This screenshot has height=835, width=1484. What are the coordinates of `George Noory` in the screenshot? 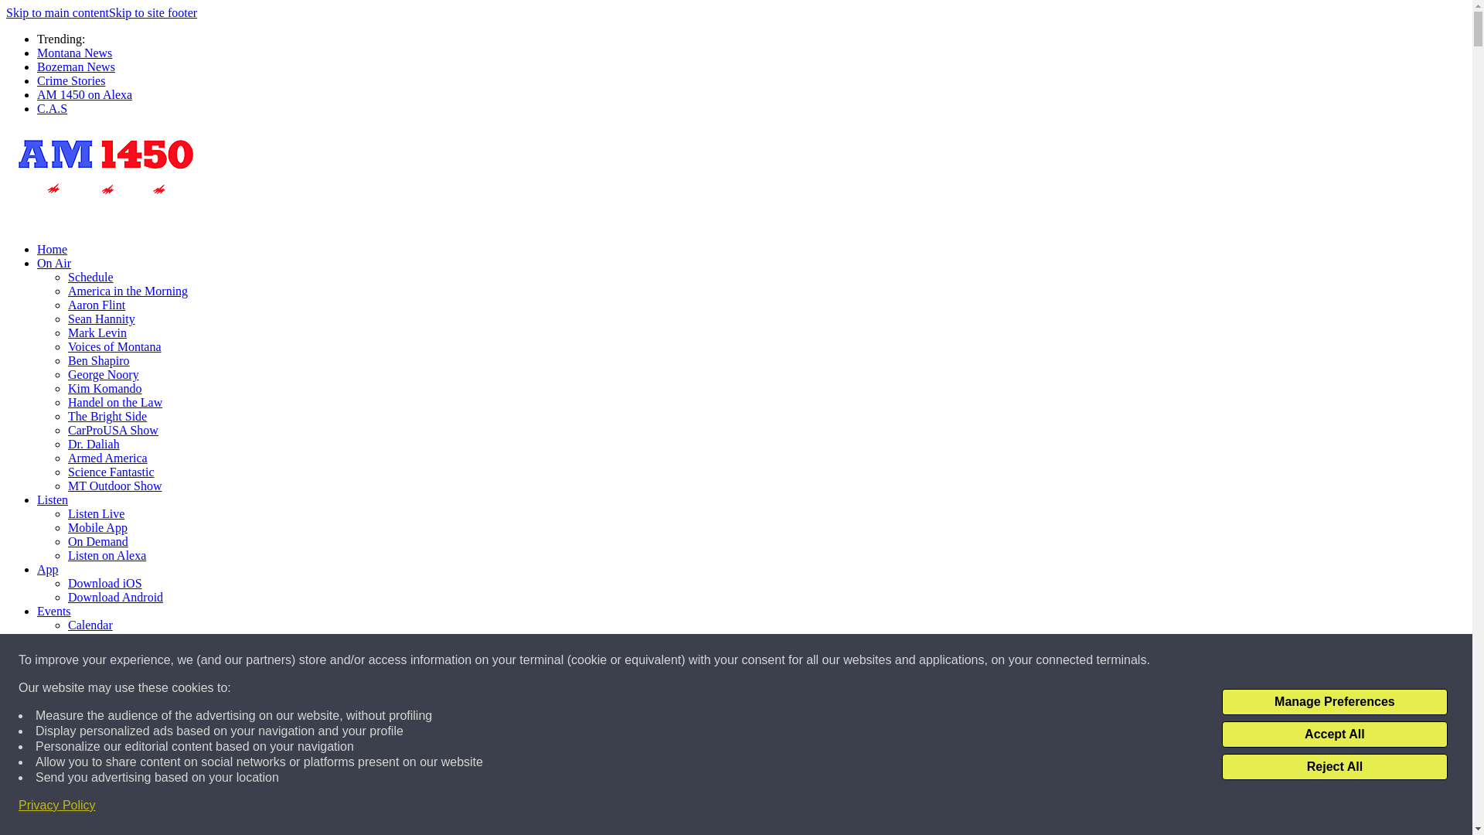 It's located at (104, 374).